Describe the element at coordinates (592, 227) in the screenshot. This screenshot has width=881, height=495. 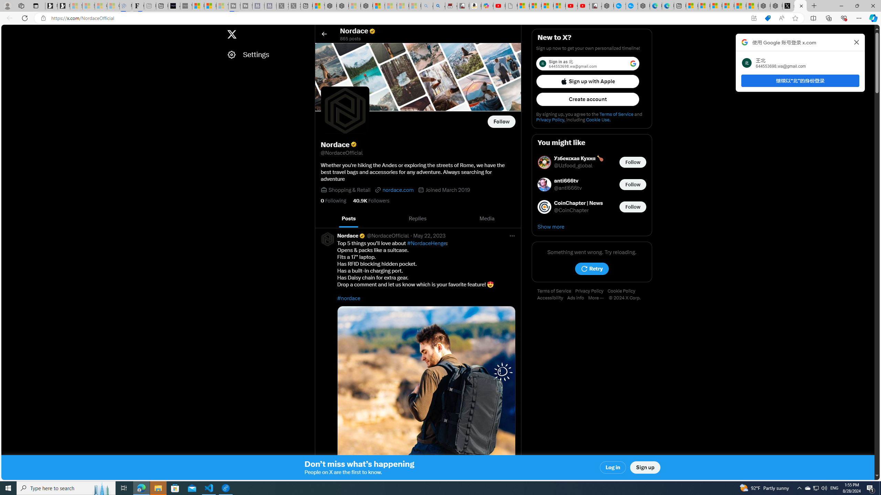
I see `Show more` at that location.